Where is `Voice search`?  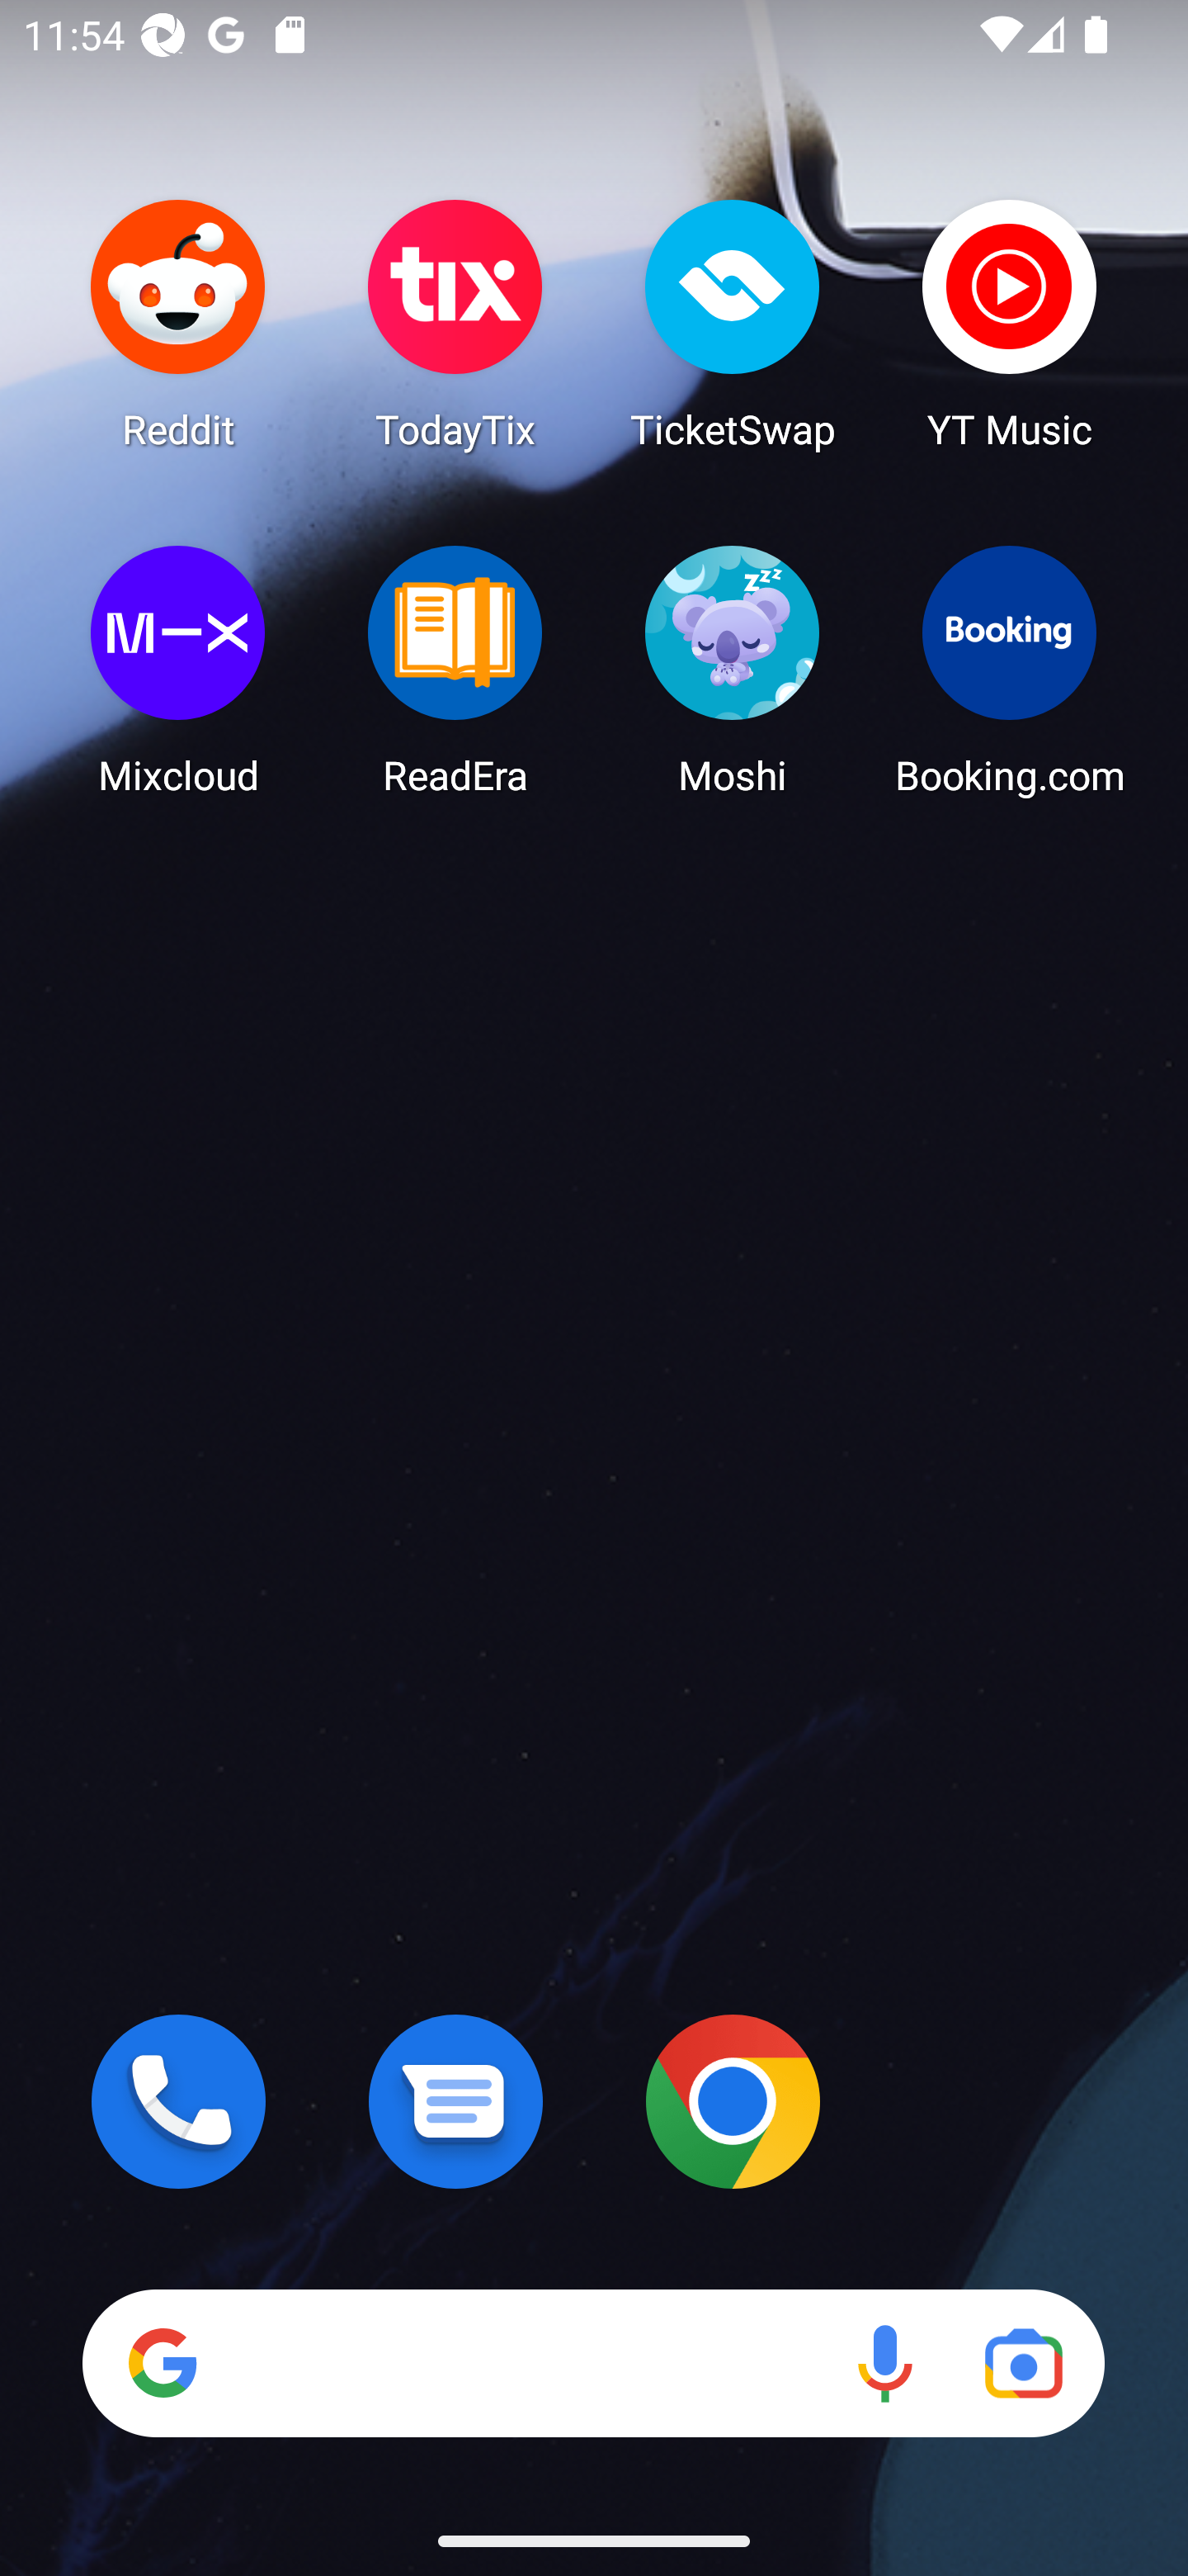
Voice search is located at coordinates (884, 2363).